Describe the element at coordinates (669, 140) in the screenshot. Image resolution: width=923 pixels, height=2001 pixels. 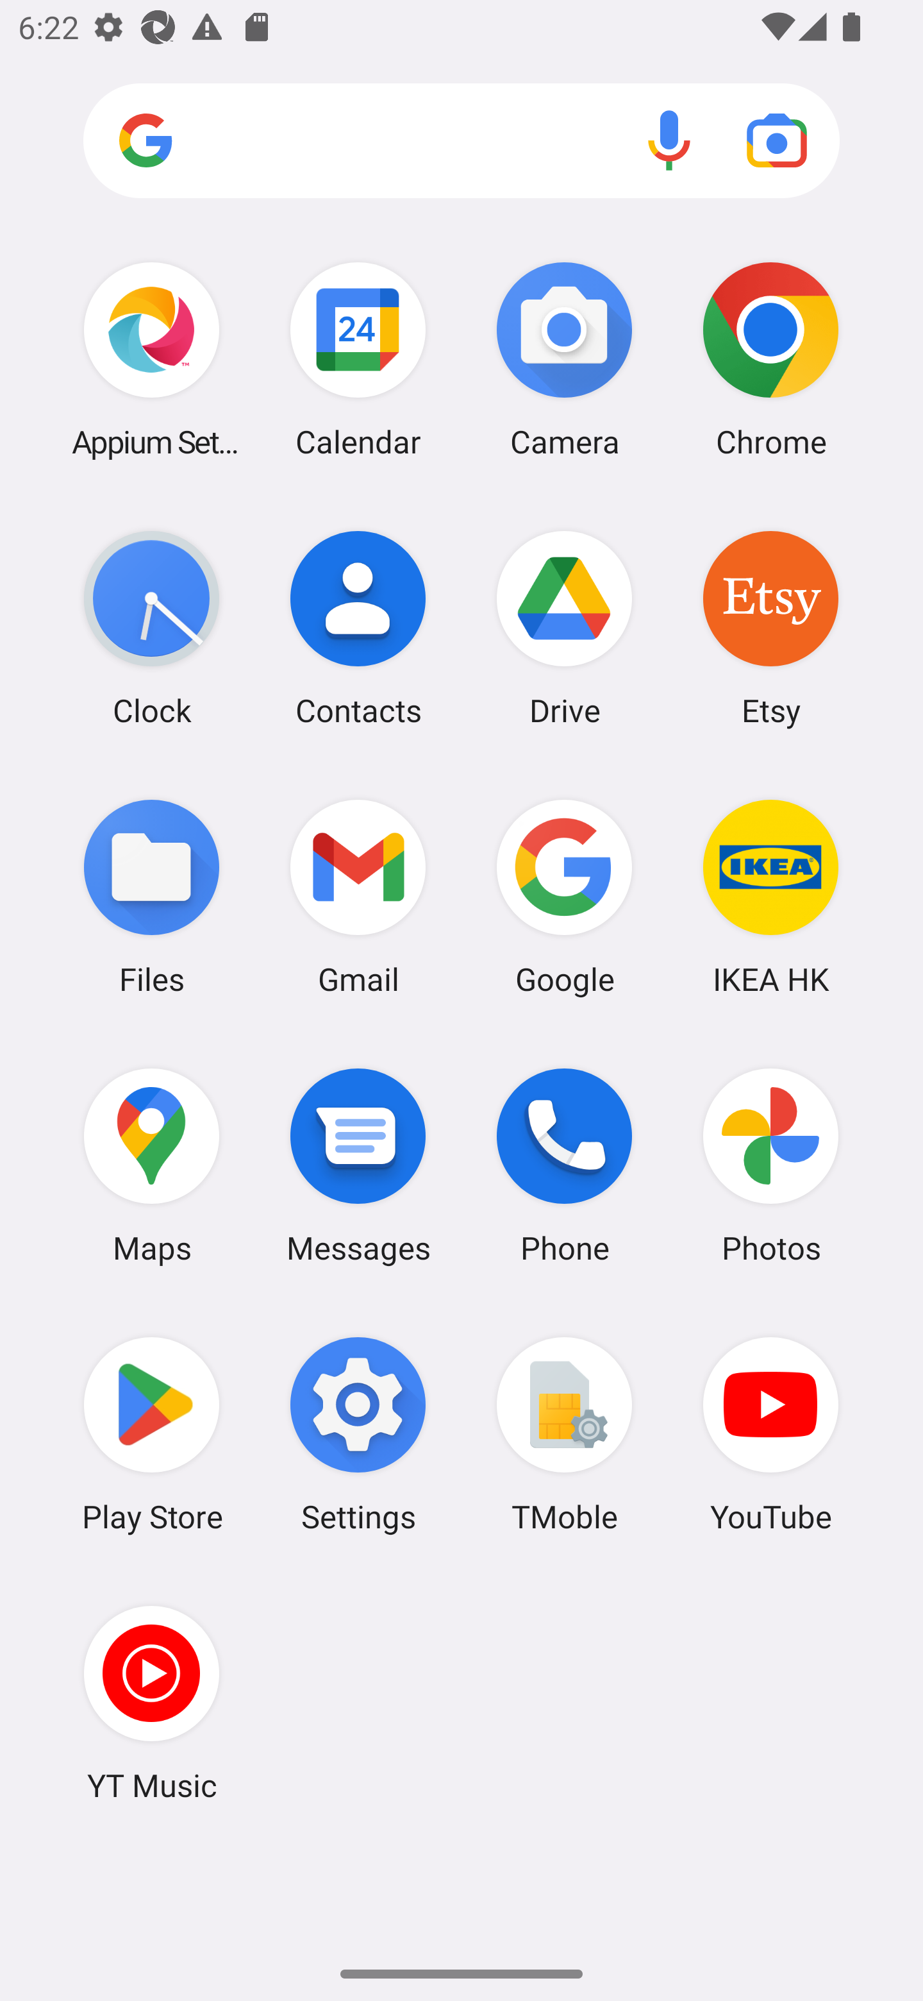
I see `Voice search` at that location.